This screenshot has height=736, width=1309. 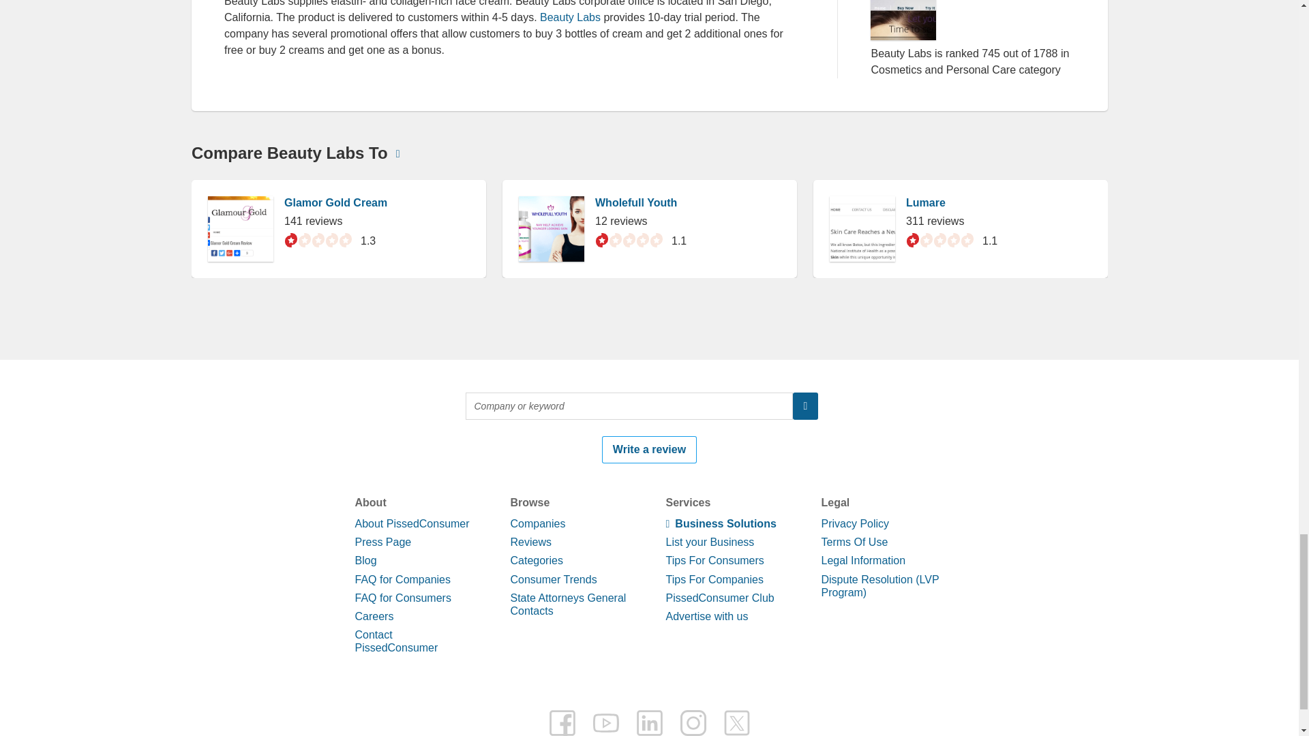 I want to click on Glamor Gold Cream, so click(x=335, y=735).